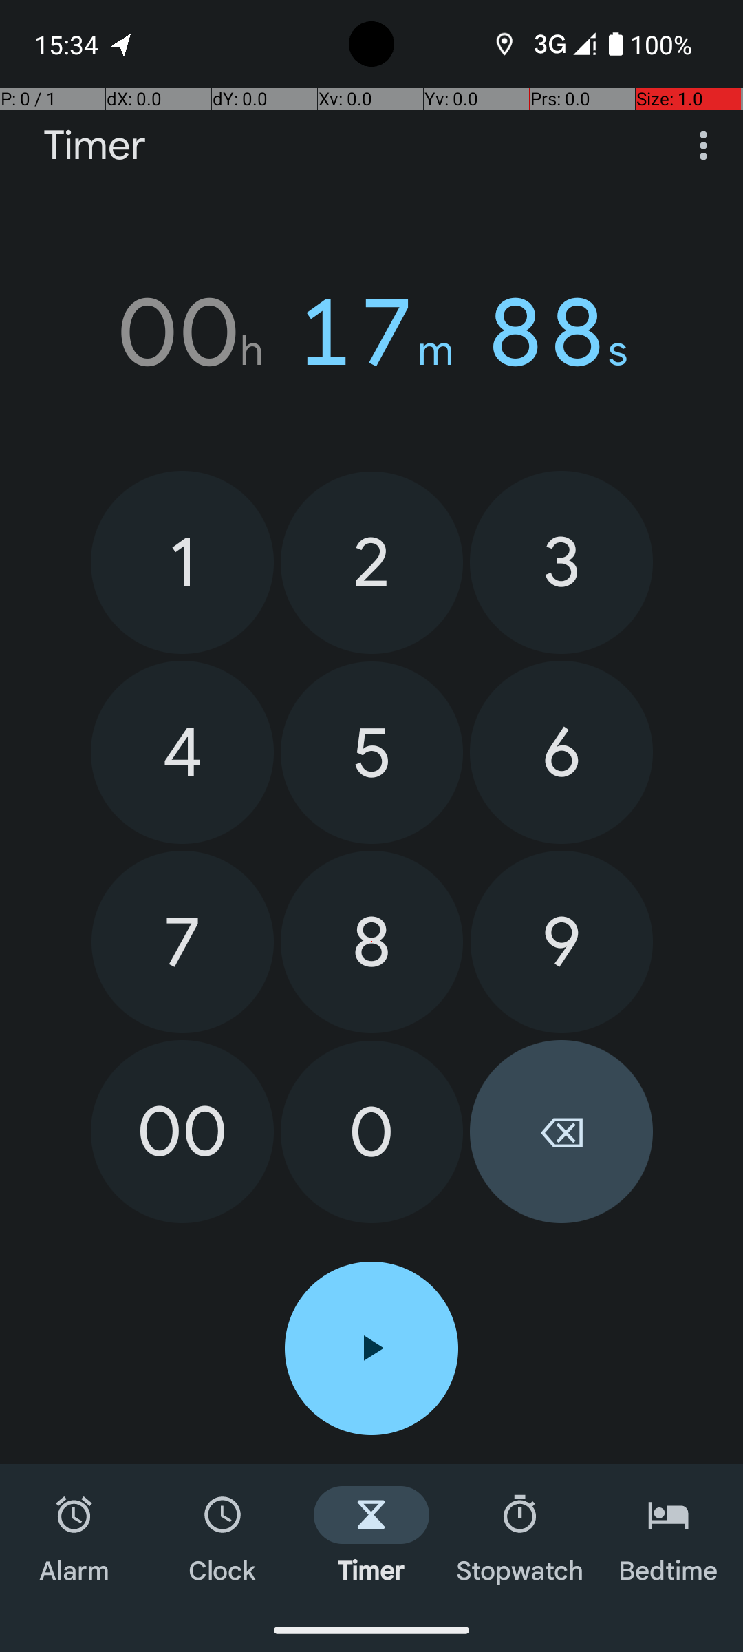  What do you see at coordinates (371, 332) in the screenshot?
I see `00h 17m 88s` at bounding box center [371, 332].